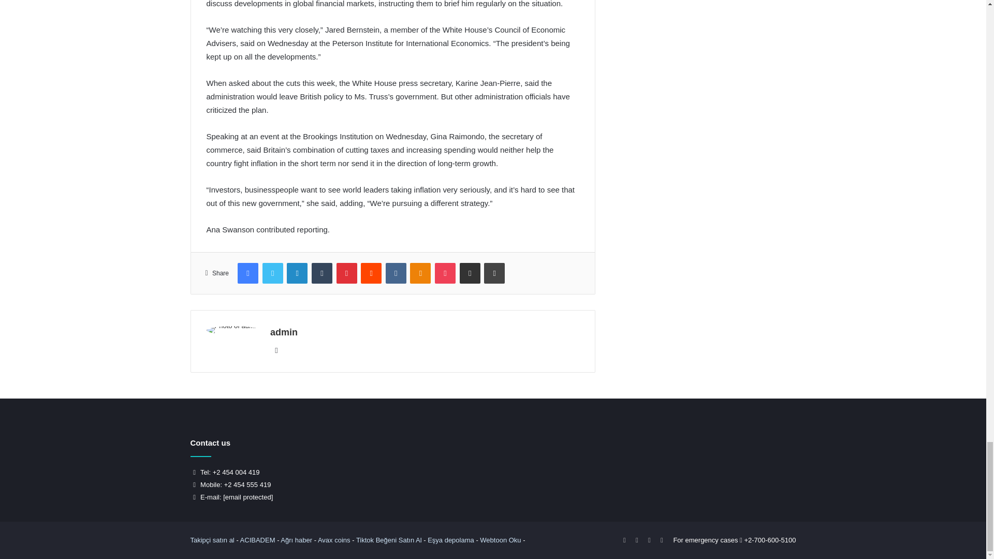 The image size is (994, 559). What do you see at coordinates (297, 273) in the screenshot?
I see `LinkedIn` at bounding box center [297, 273].